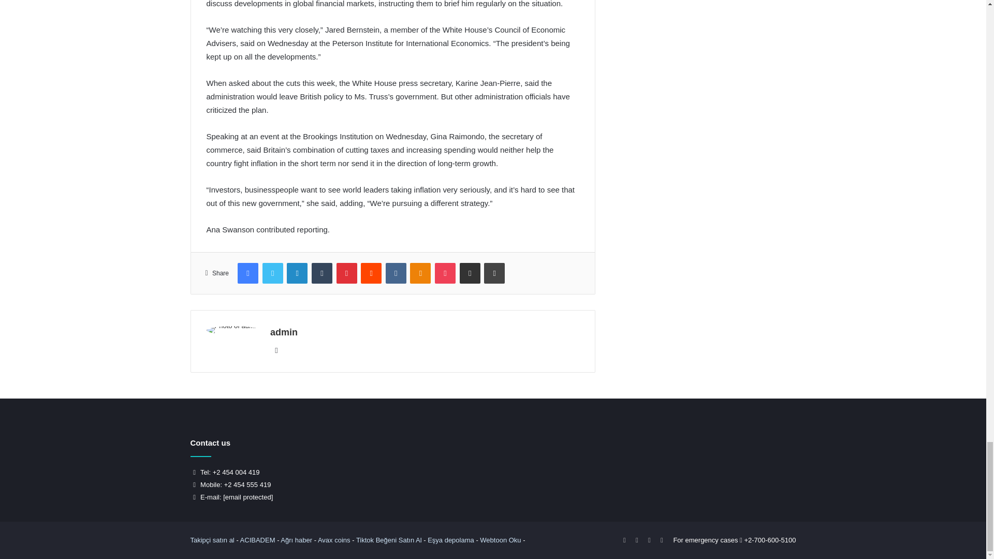 The image size is (994, 559). What do you see at coordinates (297, 273) in the screenshot?
I see `LinkedIn` at bounding box center [297, 273].